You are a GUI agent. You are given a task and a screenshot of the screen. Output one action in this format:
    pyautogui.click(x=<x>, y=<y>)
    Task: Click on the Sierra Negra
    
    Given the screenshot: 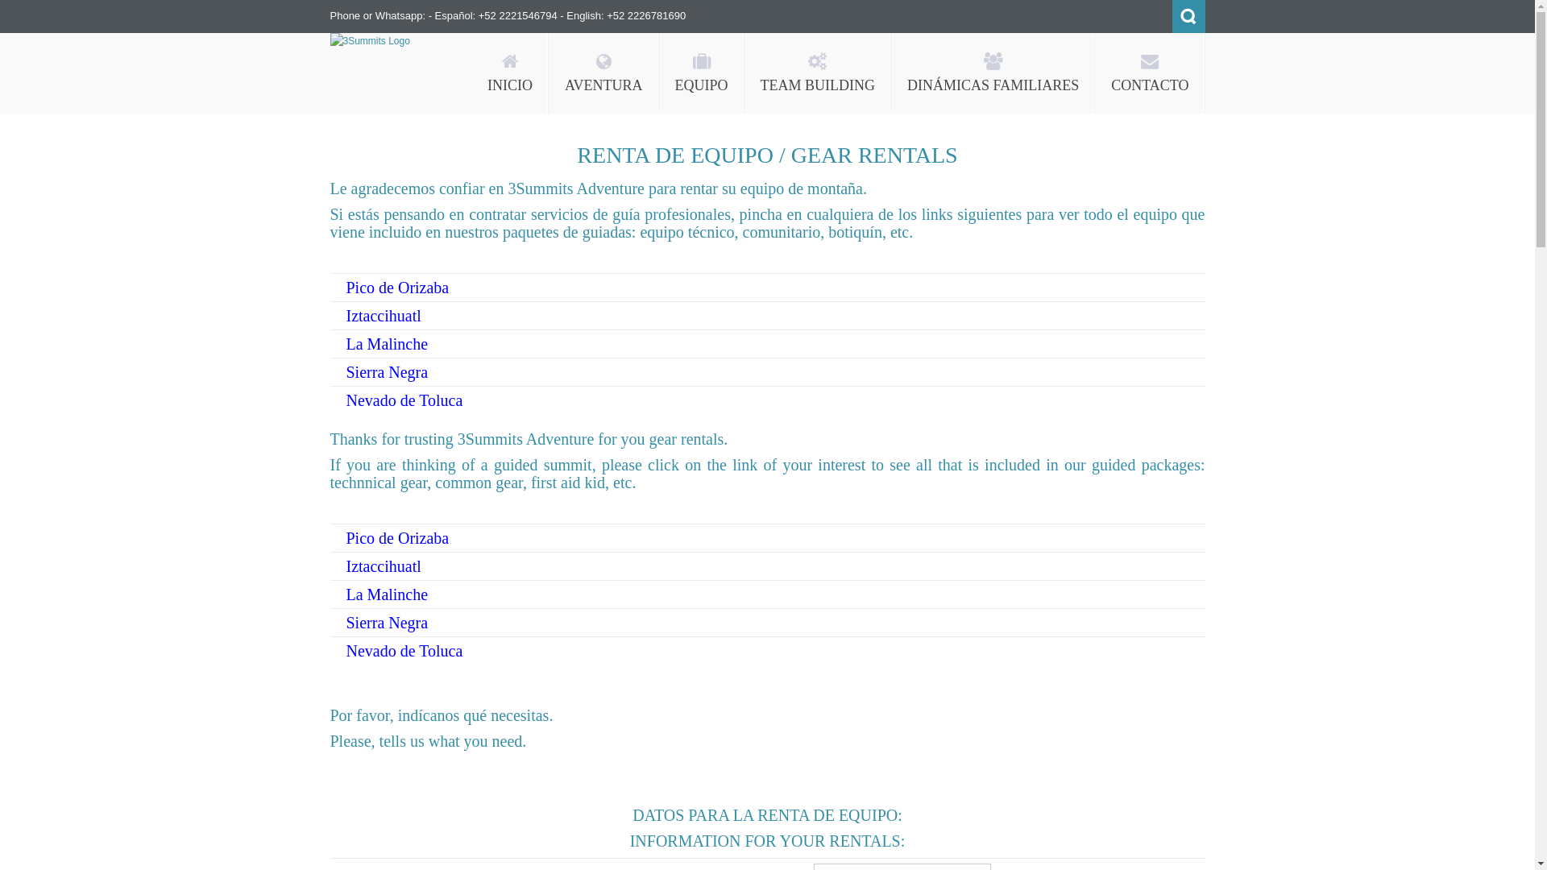 What is the action you would take?
    pyautogui.click(x=388, y=623)
    